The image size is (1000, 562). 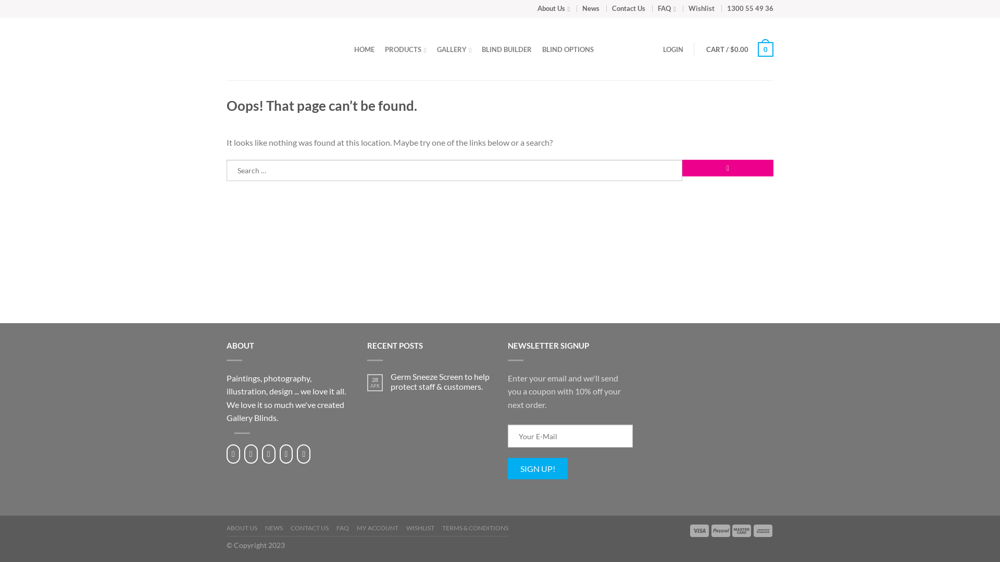 What do you see at coordinates (454, 49) in the screenshot?
I see `GALLERY` at bounding box center [454, 49].